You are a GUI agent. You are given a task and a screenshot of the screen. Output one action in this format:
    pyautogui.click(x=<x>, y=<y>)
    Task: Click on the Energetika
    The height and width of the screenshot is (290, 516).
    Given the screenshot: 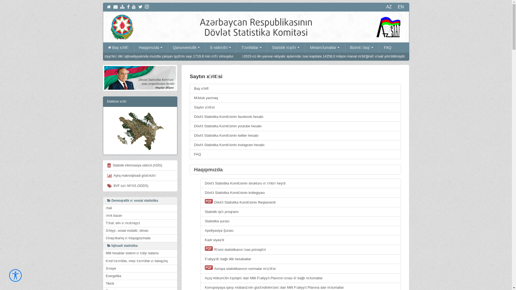 What is the action you would take?
    pyautogui.click(x=140, y=276)
    